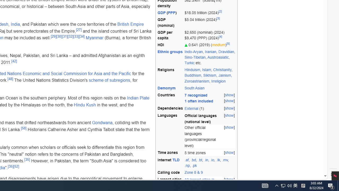 The image size is (339, 191). Describe the element at coordinates (200, 160) in the screenshot. I see `.bt` at that location.